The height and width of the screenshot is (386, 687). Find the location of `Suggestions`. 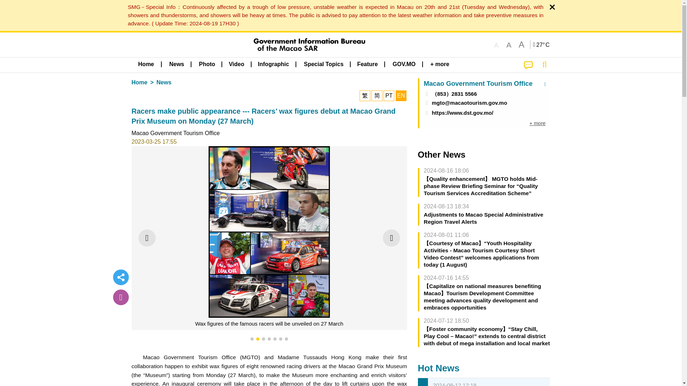

Suggestions is located at coordinates (528, 65).